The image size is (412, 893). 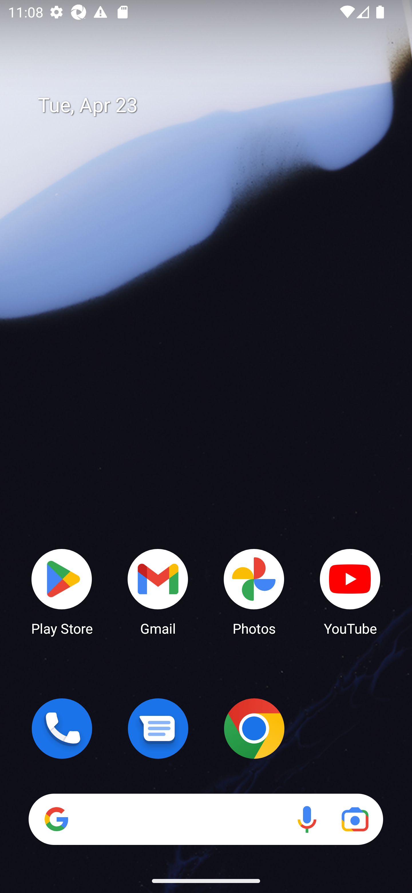 What do you see at coordinates (254, 728) in the screenshot?
I see `Chrome` at bounding box center [254, 728].